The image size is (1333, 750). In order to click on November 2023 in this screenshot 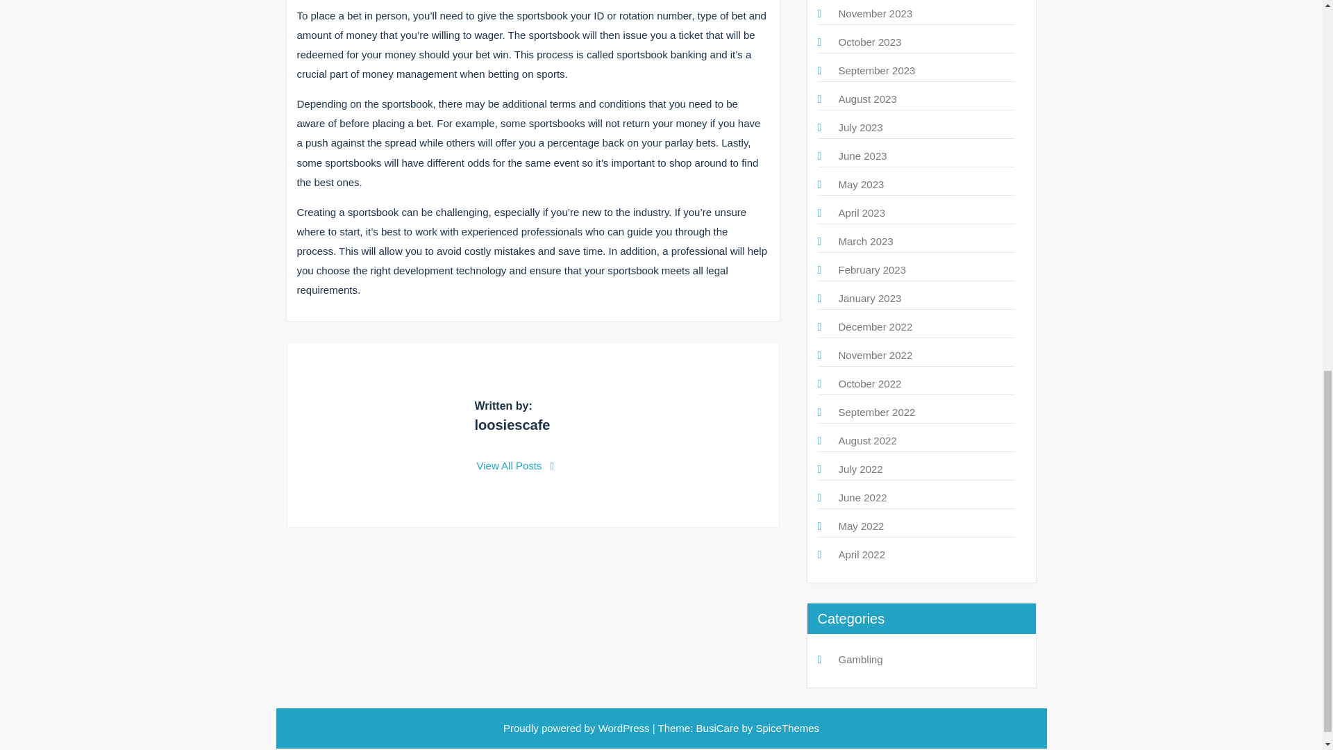, I will do `click(875, 13)`.